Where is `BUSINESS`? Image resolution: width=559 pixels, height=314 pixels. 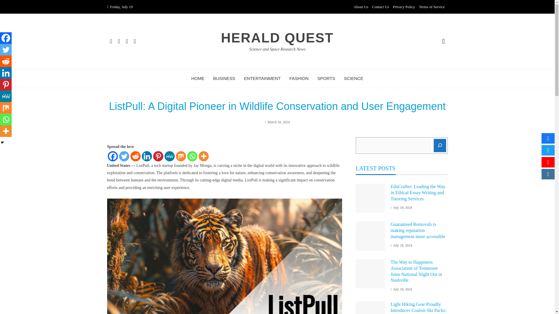 BUSINESS is located at coordinates (224, 78).